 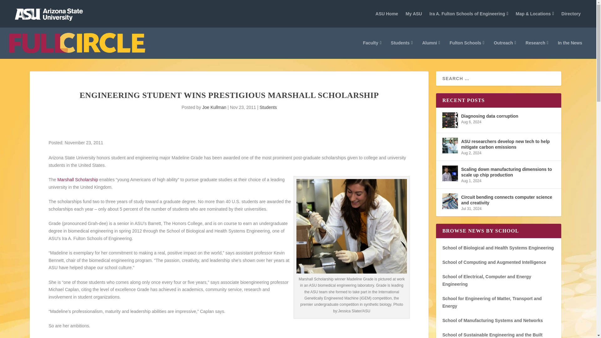 What do you see at coordinates (402, 49) in the screenshot?
I see `Students` at bounding box center [402, 49].